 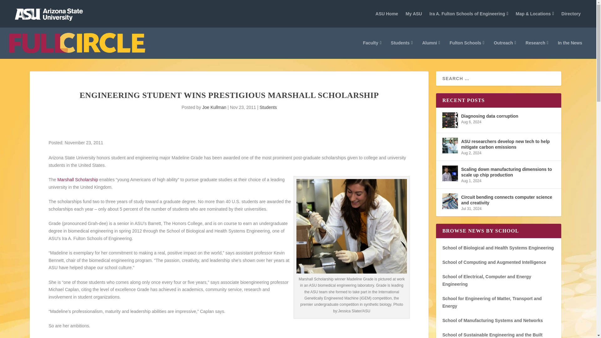 What do you see at coordinates (402, 49) in the screenshot?
I see `Students` at bounding box center [402, 49].